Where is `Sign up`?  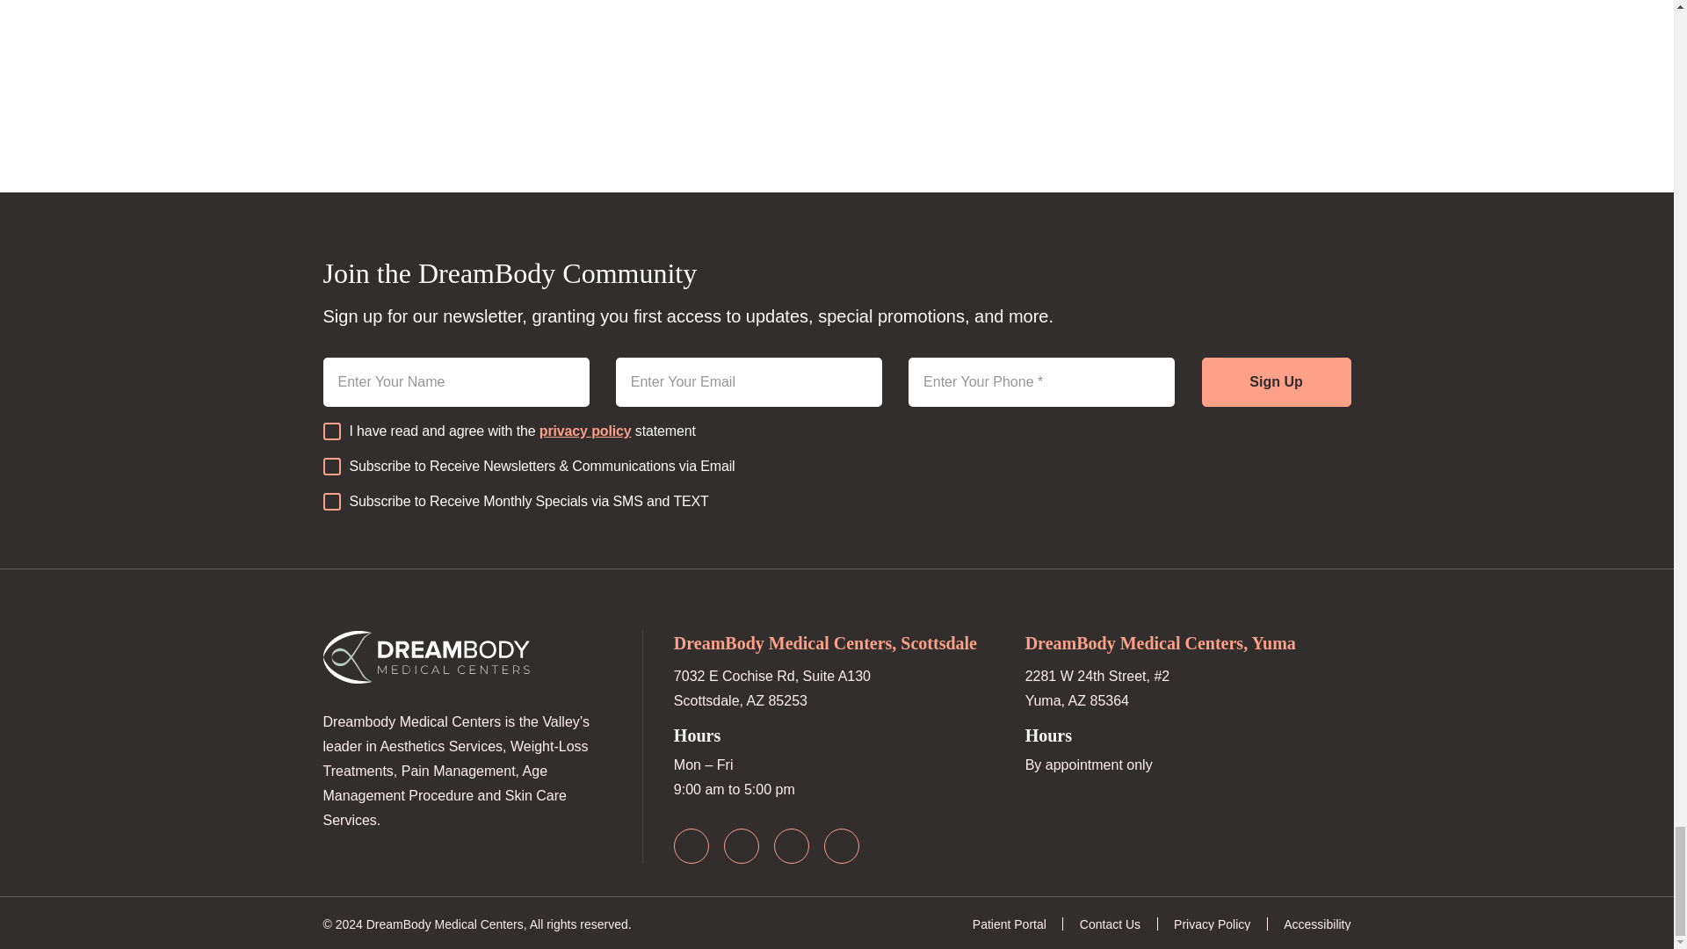 Sign up is located at coordinates (1276, 382).